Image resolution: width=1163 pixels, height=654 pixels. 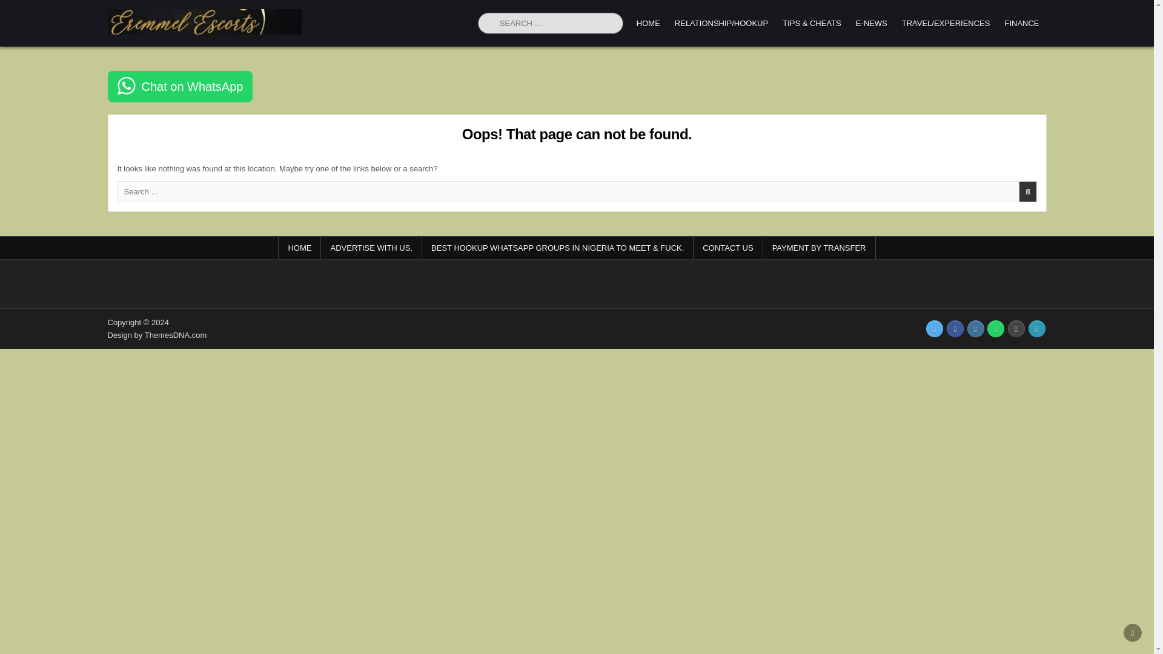 I want to click on PAYMENT BY TRANSFER, so click(x=819, y=247).